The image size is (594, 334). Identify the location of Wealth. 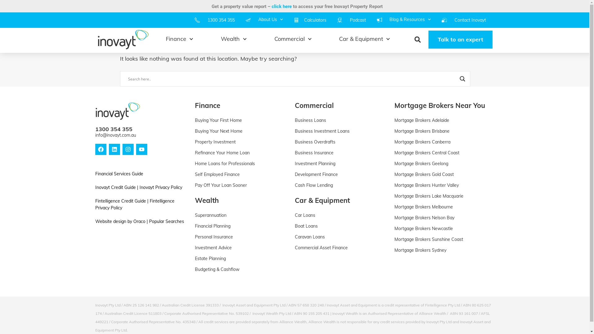
(234, 39).